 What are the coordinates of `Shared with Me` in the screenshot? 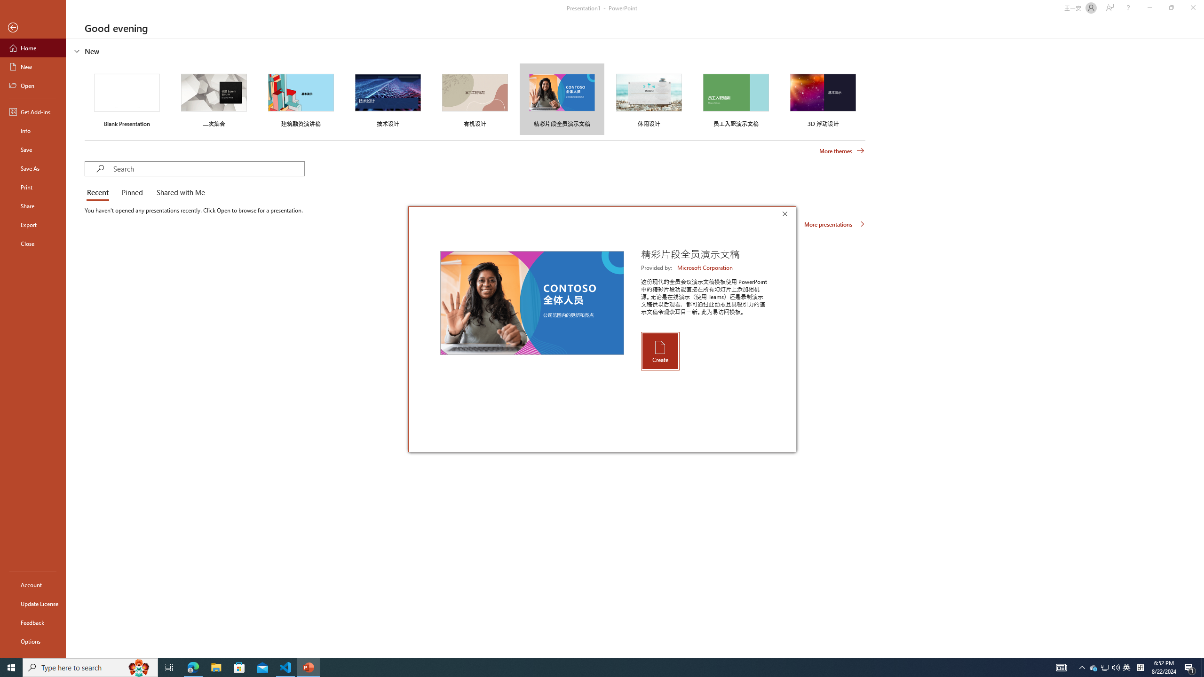 It's located at (179, 193).